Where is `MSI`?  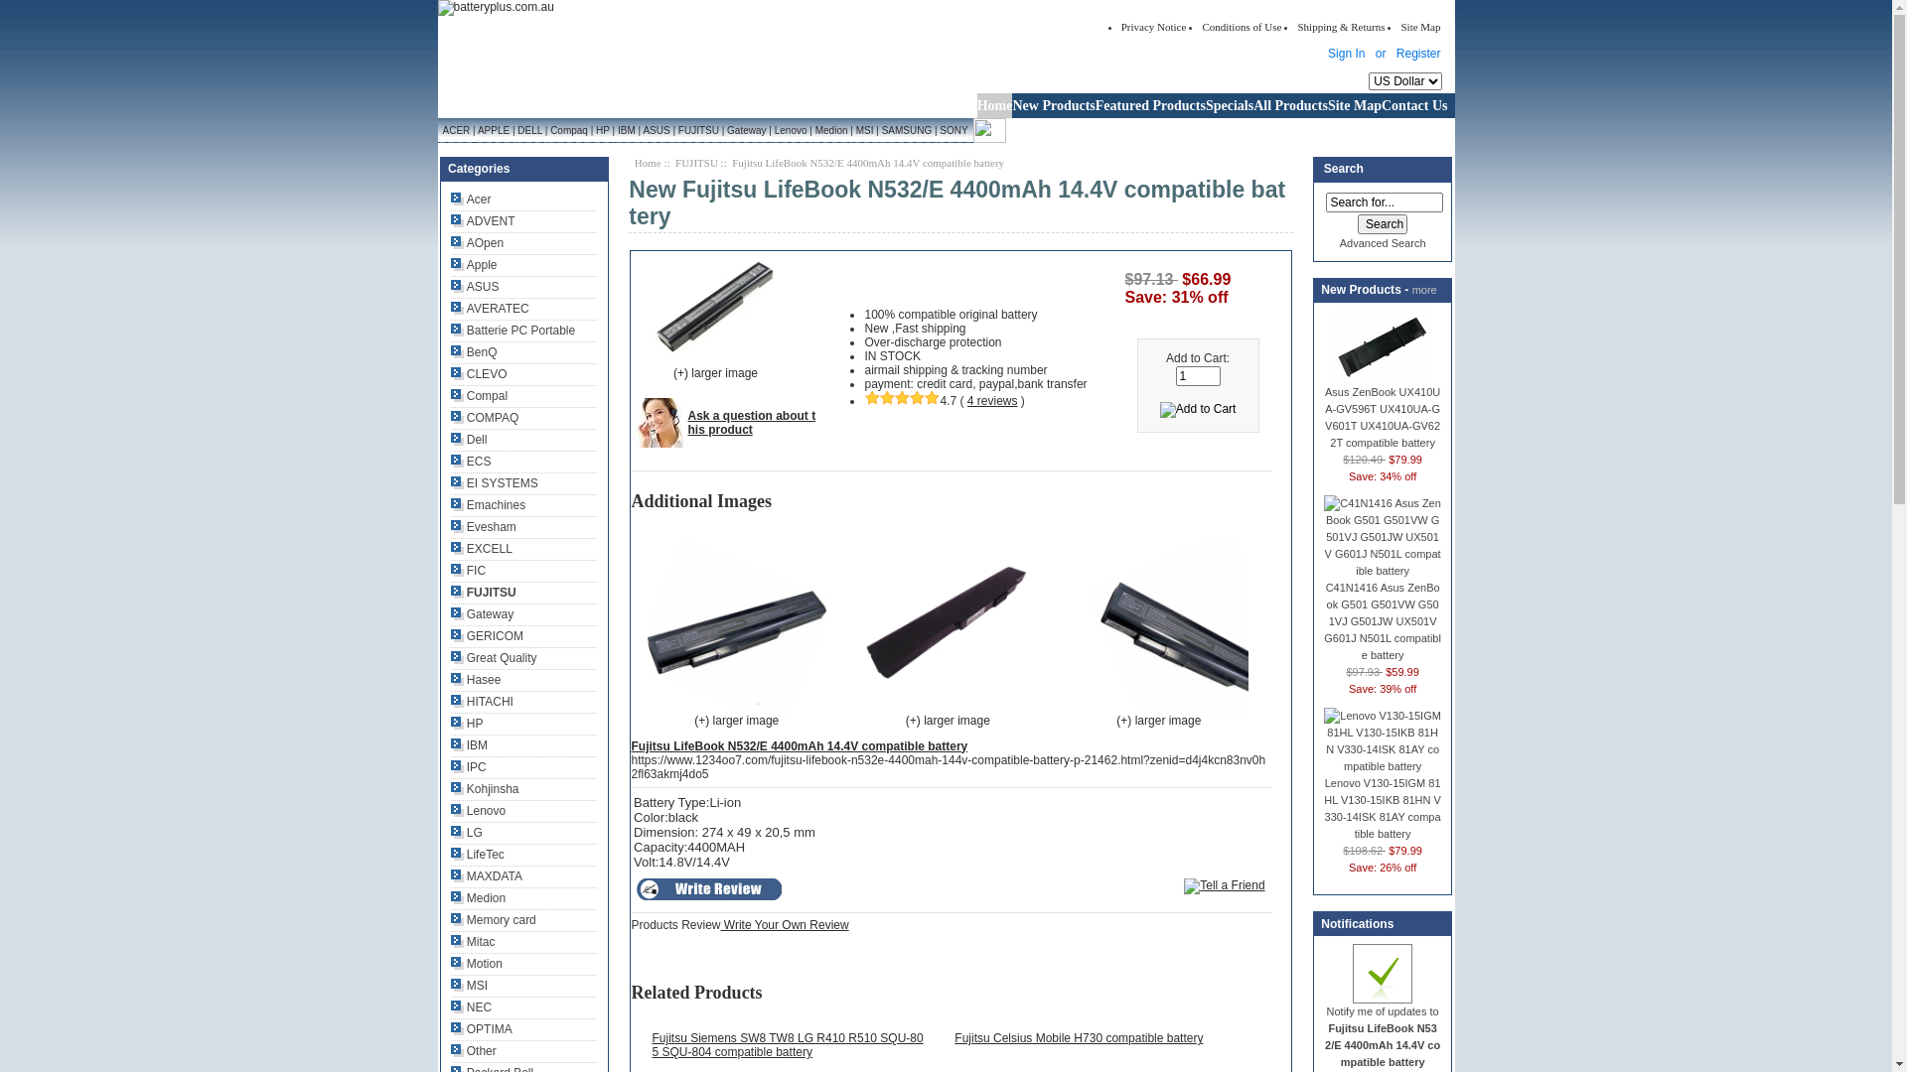
MSI is located at coordinates (469, 986).